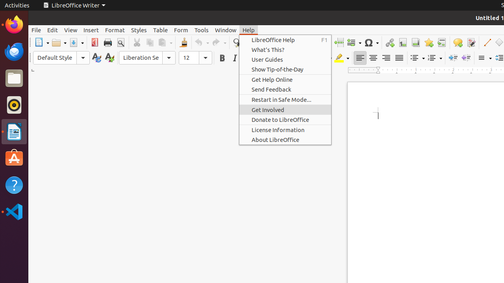 The image size is (504, 283). Describe the element at coordinates (195, 58) in the screenshot. I see `Font Size` at that location.